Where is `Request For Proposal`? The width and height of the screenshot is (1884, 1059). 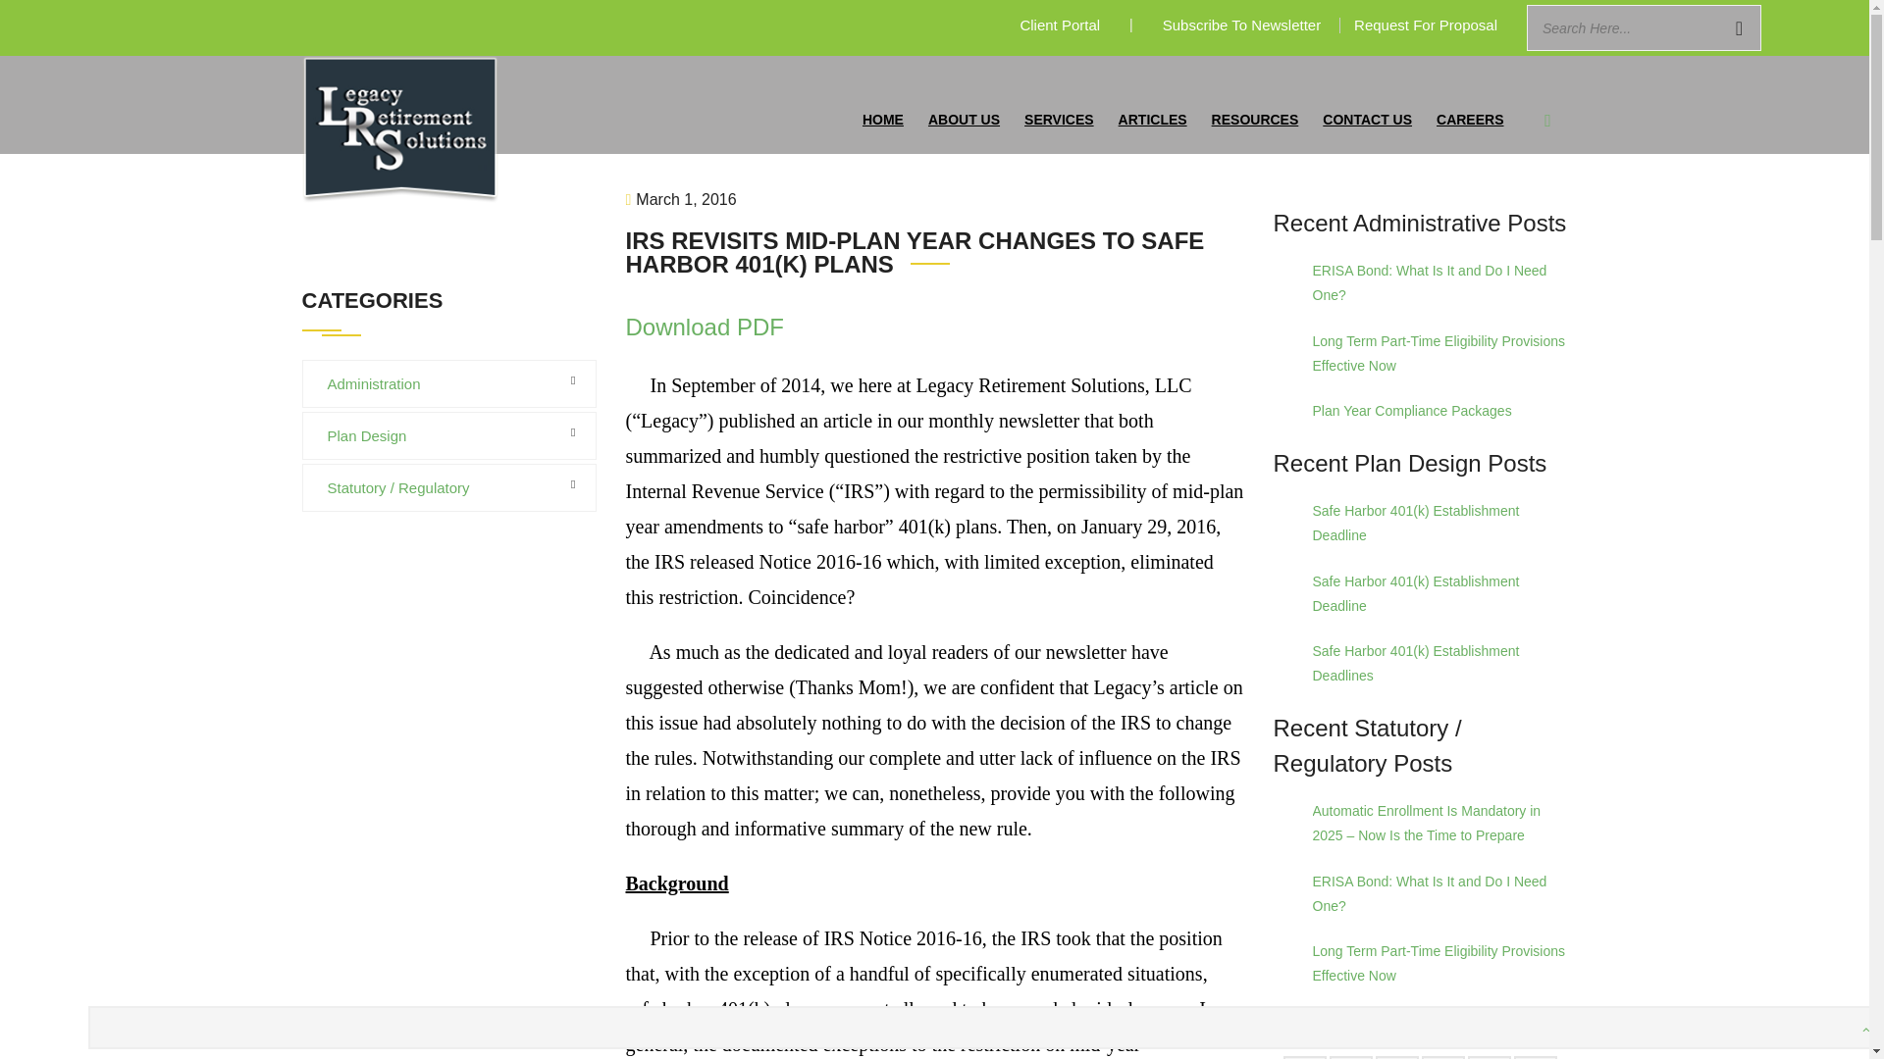
Request For Proposal is located at coordinates (1426, 25).